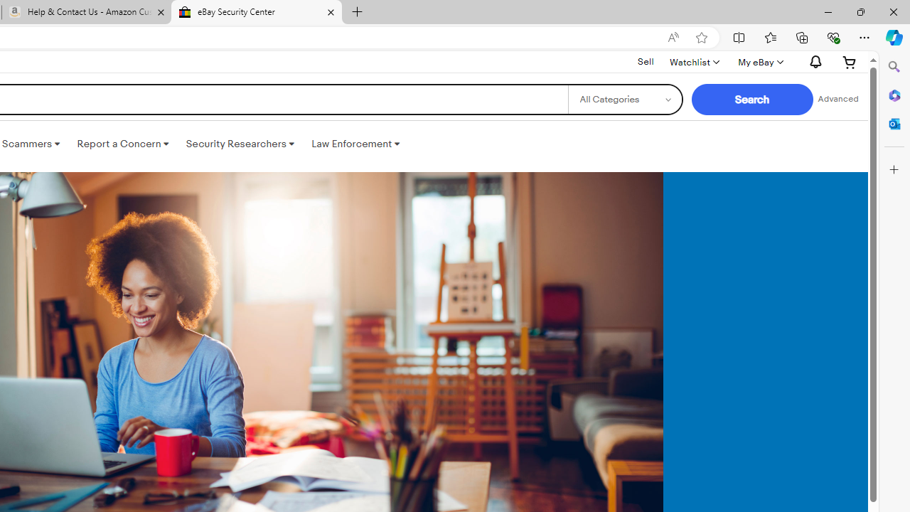  What do you see at coordinates (646, 62) in the screenshot?
I see `Sell` at bounding box center [646, 62].